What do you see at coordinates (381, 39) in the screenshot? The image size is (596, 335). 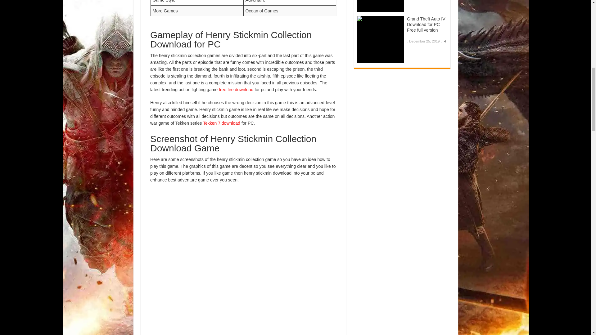 I see `Grand Theft Auto IV Download for PC Free full version` at bounding box center [381, 39].